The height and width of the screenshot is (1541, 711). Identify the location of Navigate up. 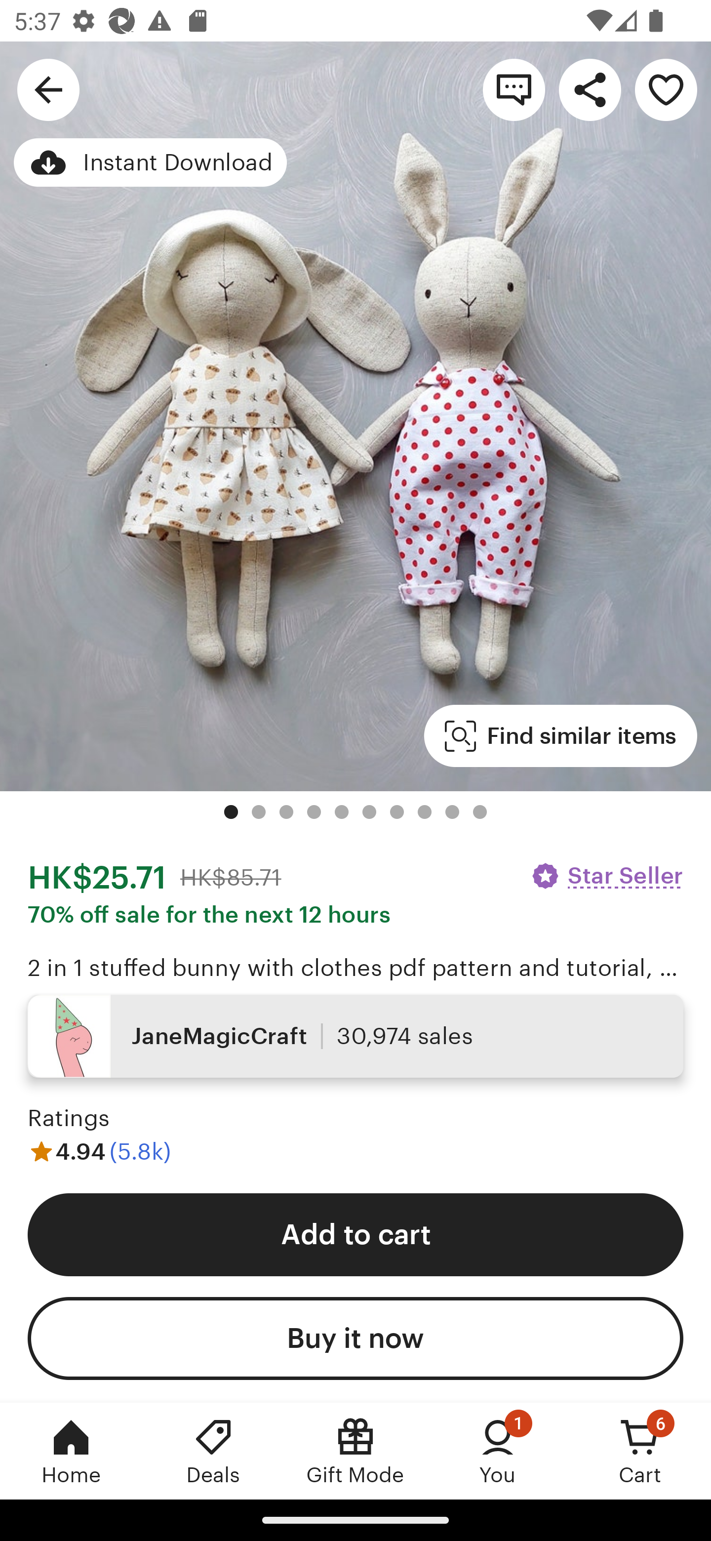
(48, 89).